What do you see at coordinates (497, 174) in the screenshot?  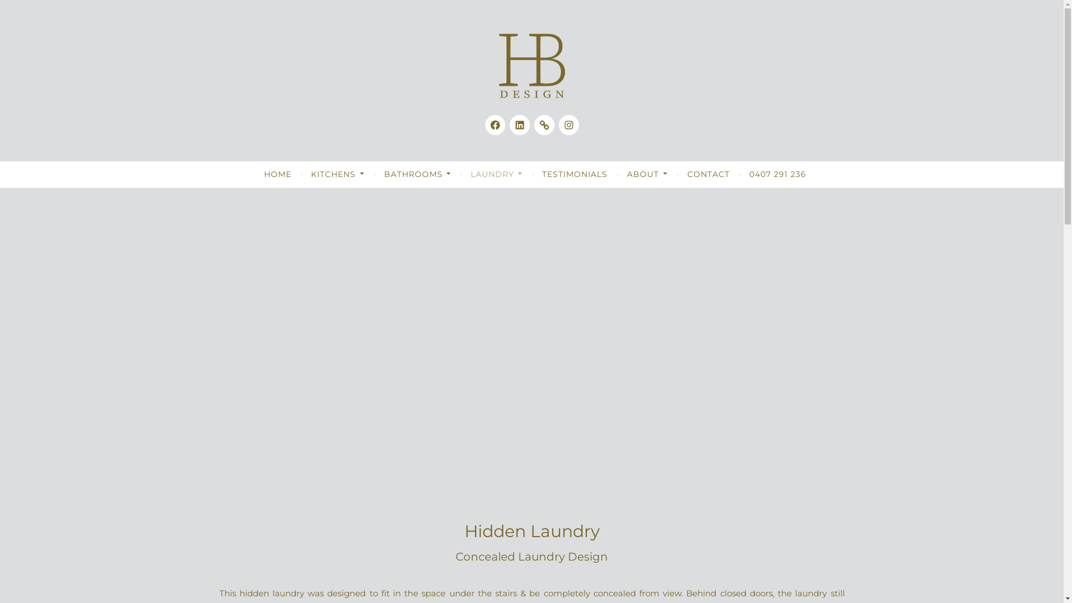 I see `LAUNDRY` at bounding box center [497, 174].